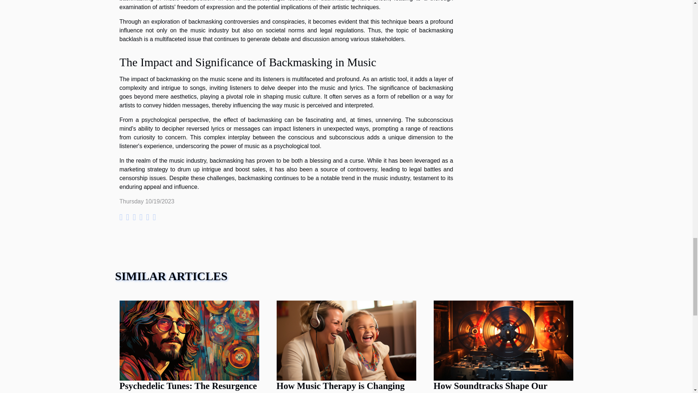 This screenshot has height=393, width=698. What do you see at coordinates (189, 340) in the screenshot?
I see `Psychedelic Tunes: The Resurgence of Vinyl Records` at bounding box center [189, 340].